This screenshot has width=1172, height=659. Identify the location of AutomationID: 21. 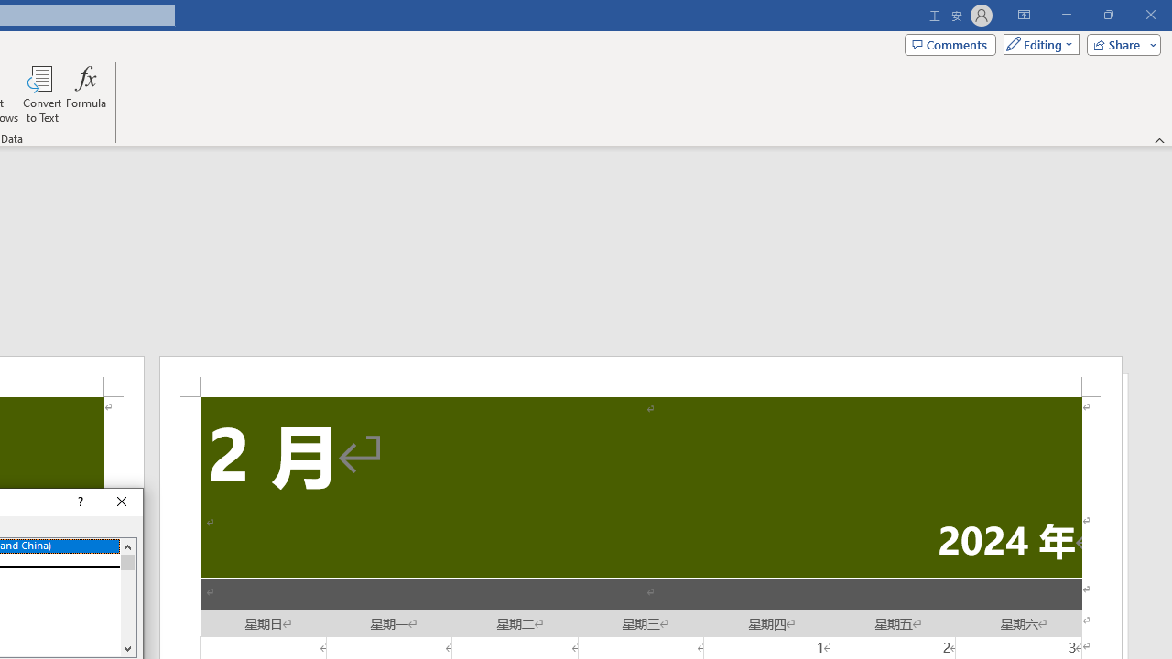
(127, 597).